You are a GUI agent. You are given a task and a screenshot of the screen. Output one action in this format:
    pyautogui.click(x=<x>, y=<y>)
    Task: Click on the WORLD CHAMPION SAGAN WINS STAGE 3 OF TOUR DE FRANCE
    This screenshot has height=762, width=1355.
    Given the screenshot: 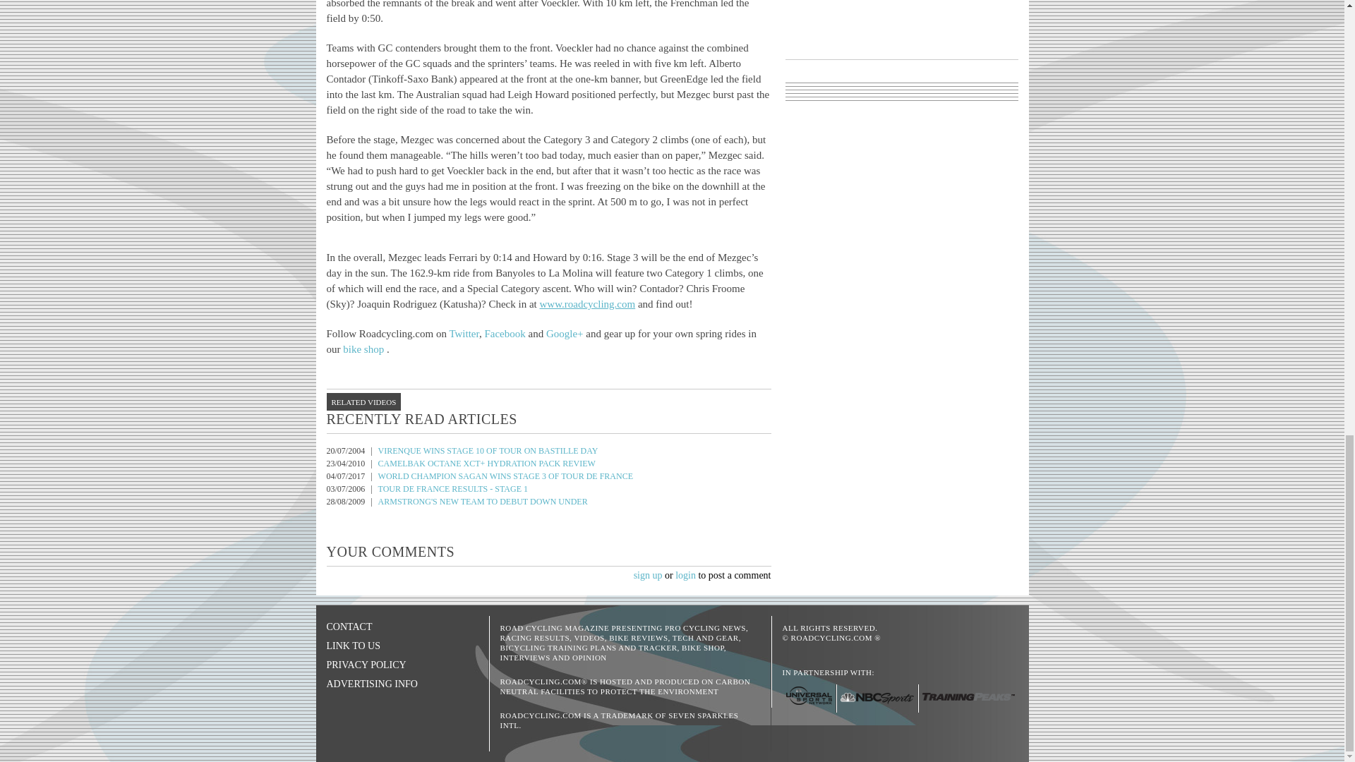 What is the action you would take?
    pyautogui.click(x=505, y=476)
    